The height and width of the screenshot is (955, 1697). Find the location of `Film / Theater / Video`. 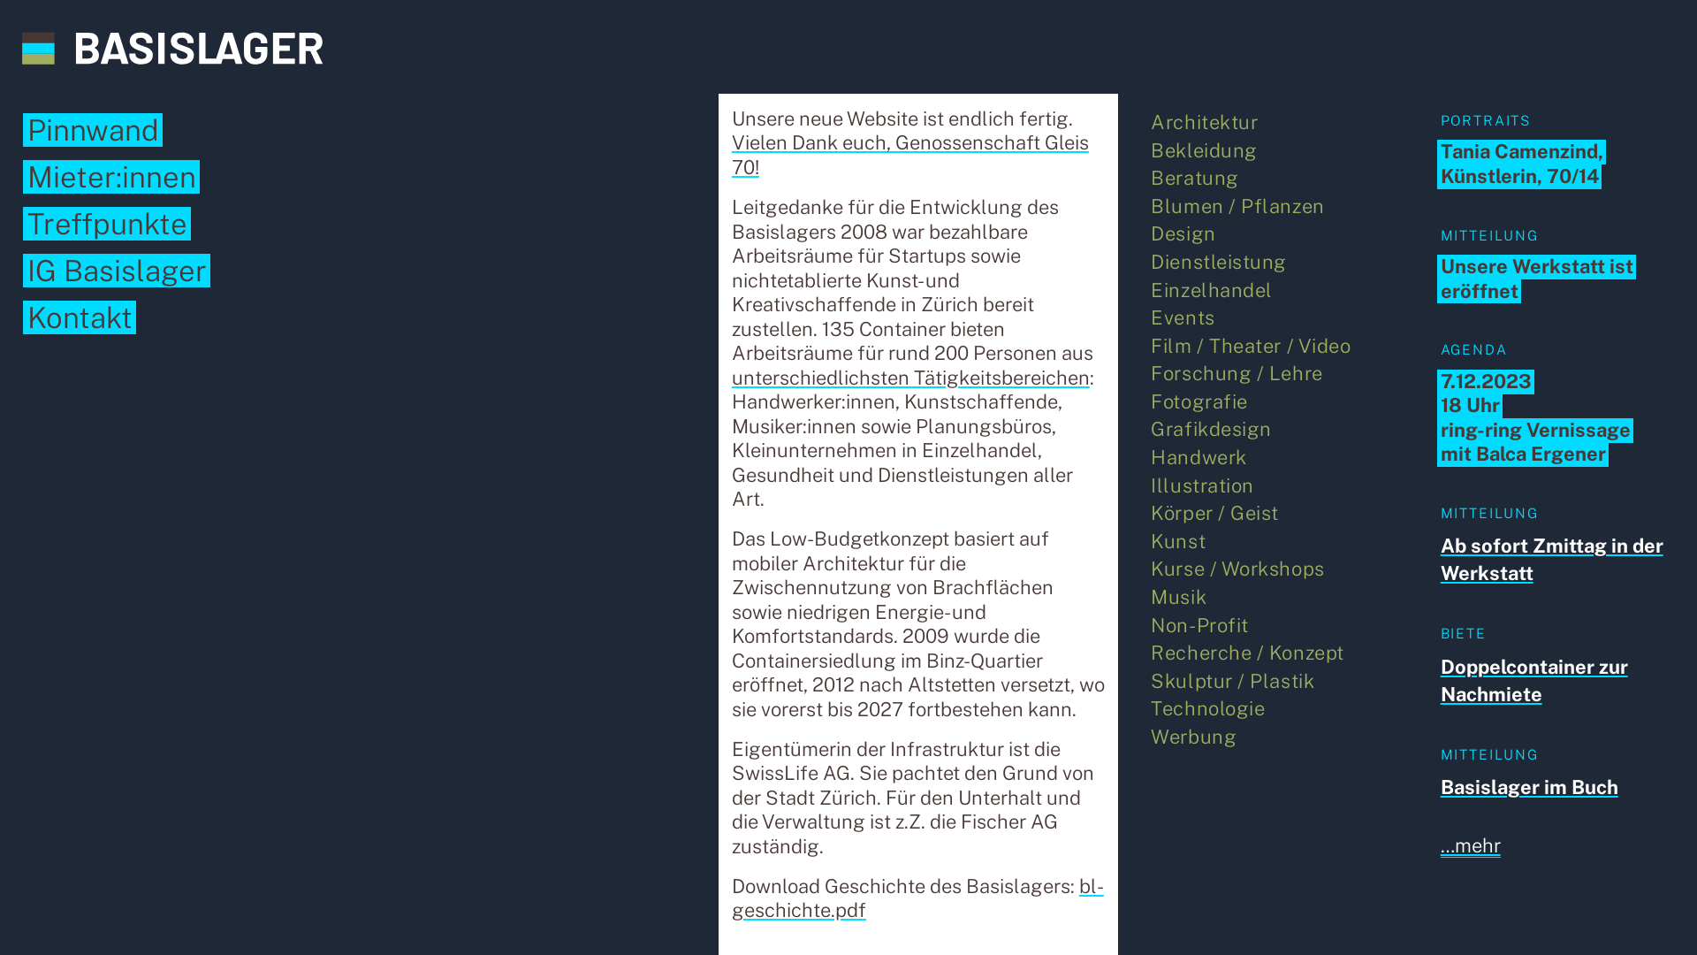

Film / Theater / Video is located at coordinates (1251, 346).